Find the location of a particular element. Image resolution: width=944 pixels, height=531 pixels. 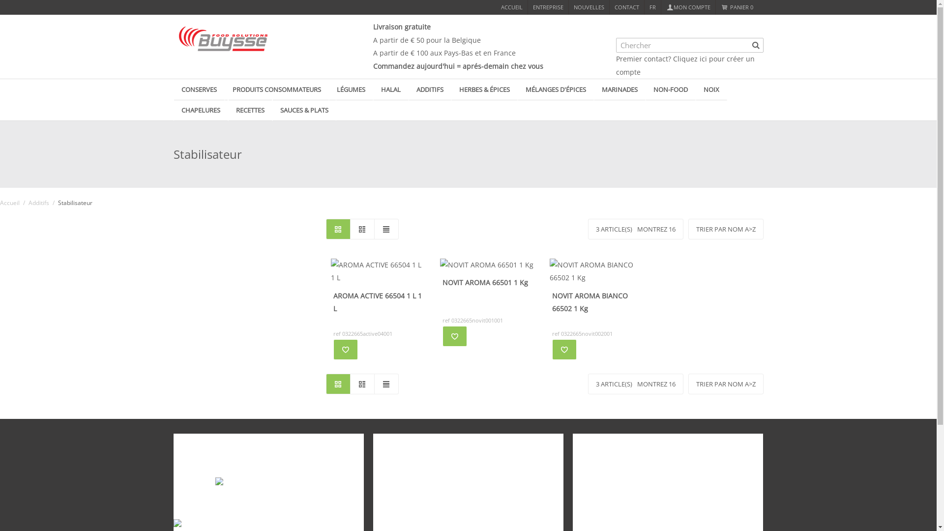

ACCUEIL is located at coordinates (512, 7).